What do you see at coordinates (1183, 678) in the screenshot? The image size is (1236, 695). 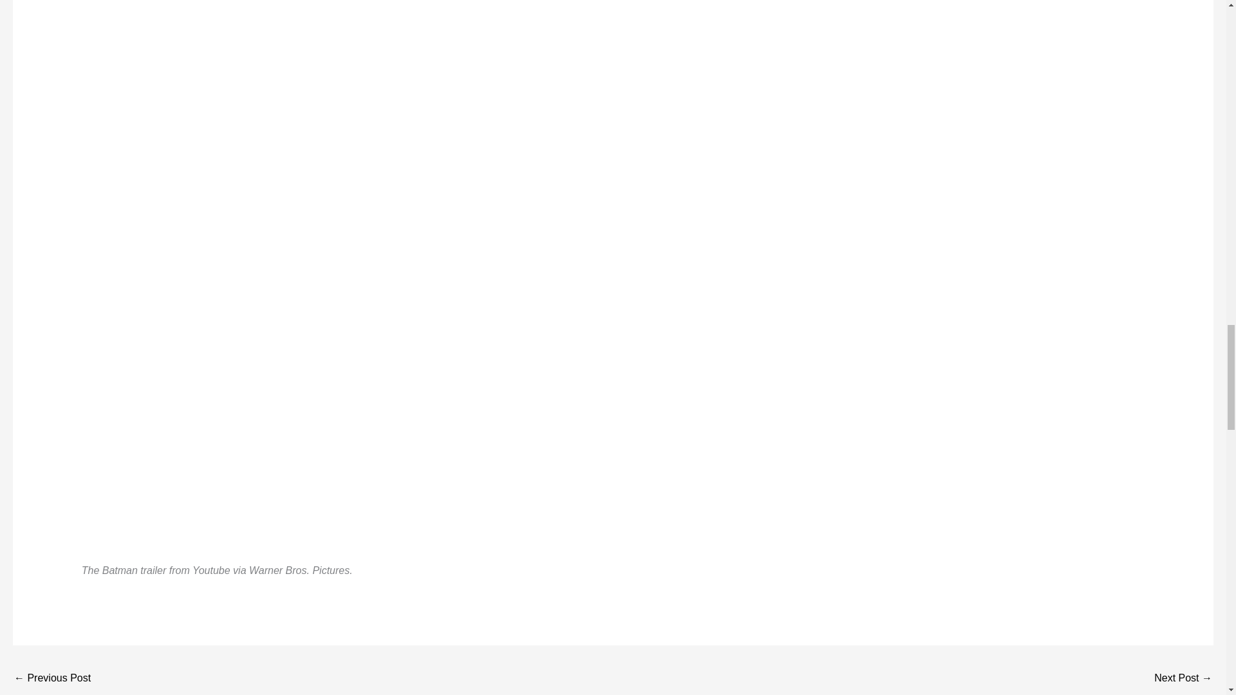 I see `Asking For It Review` at bounding box center [1183, 678].